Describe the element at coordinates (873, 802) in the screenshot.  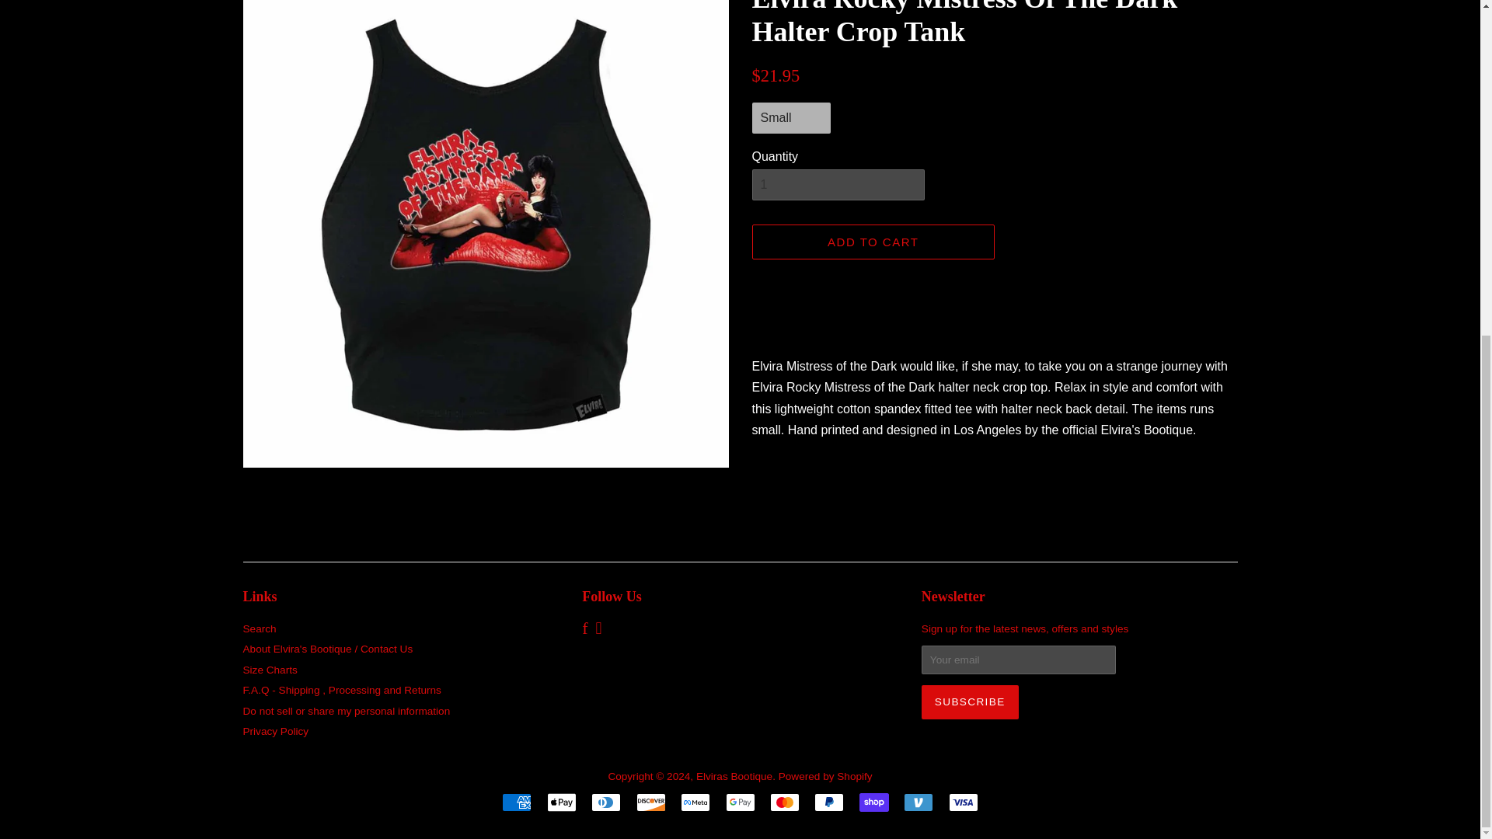
I see `Shop Pay` at that location.